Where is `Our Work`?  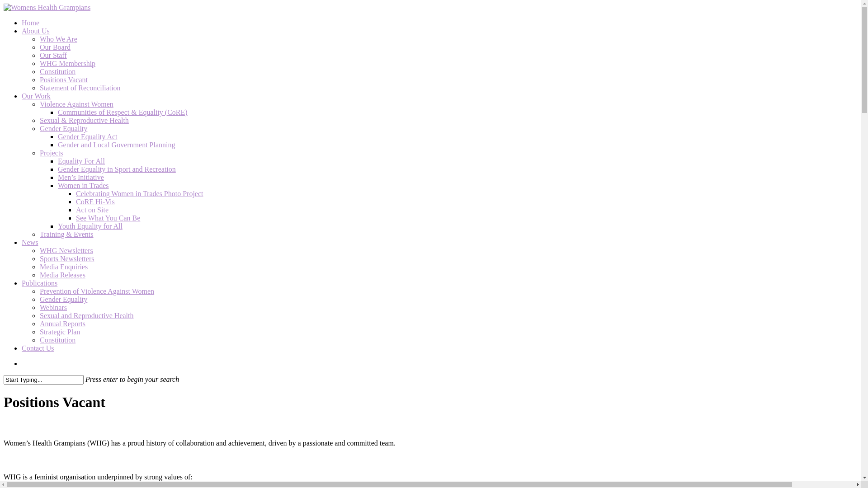
Our Work is located at coordinates (36, 96).